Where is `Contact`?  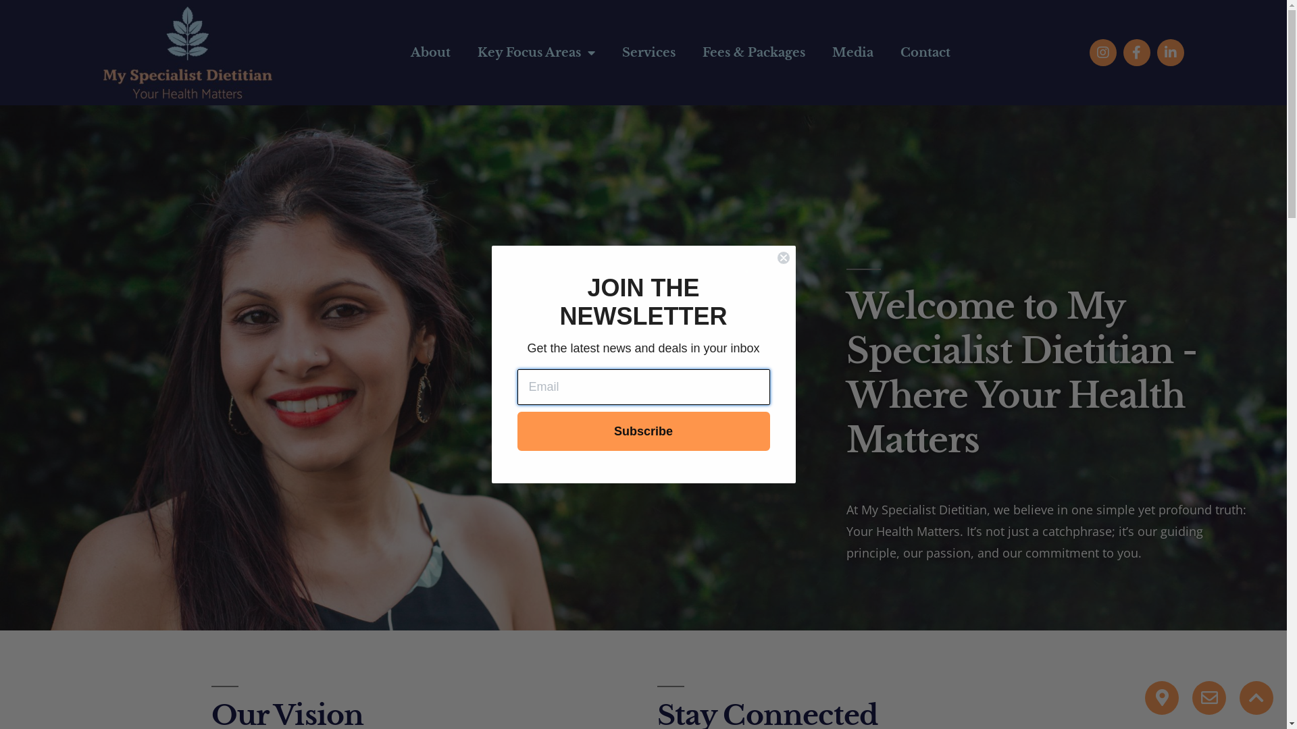
Contact is located at coordinates (925, 53).